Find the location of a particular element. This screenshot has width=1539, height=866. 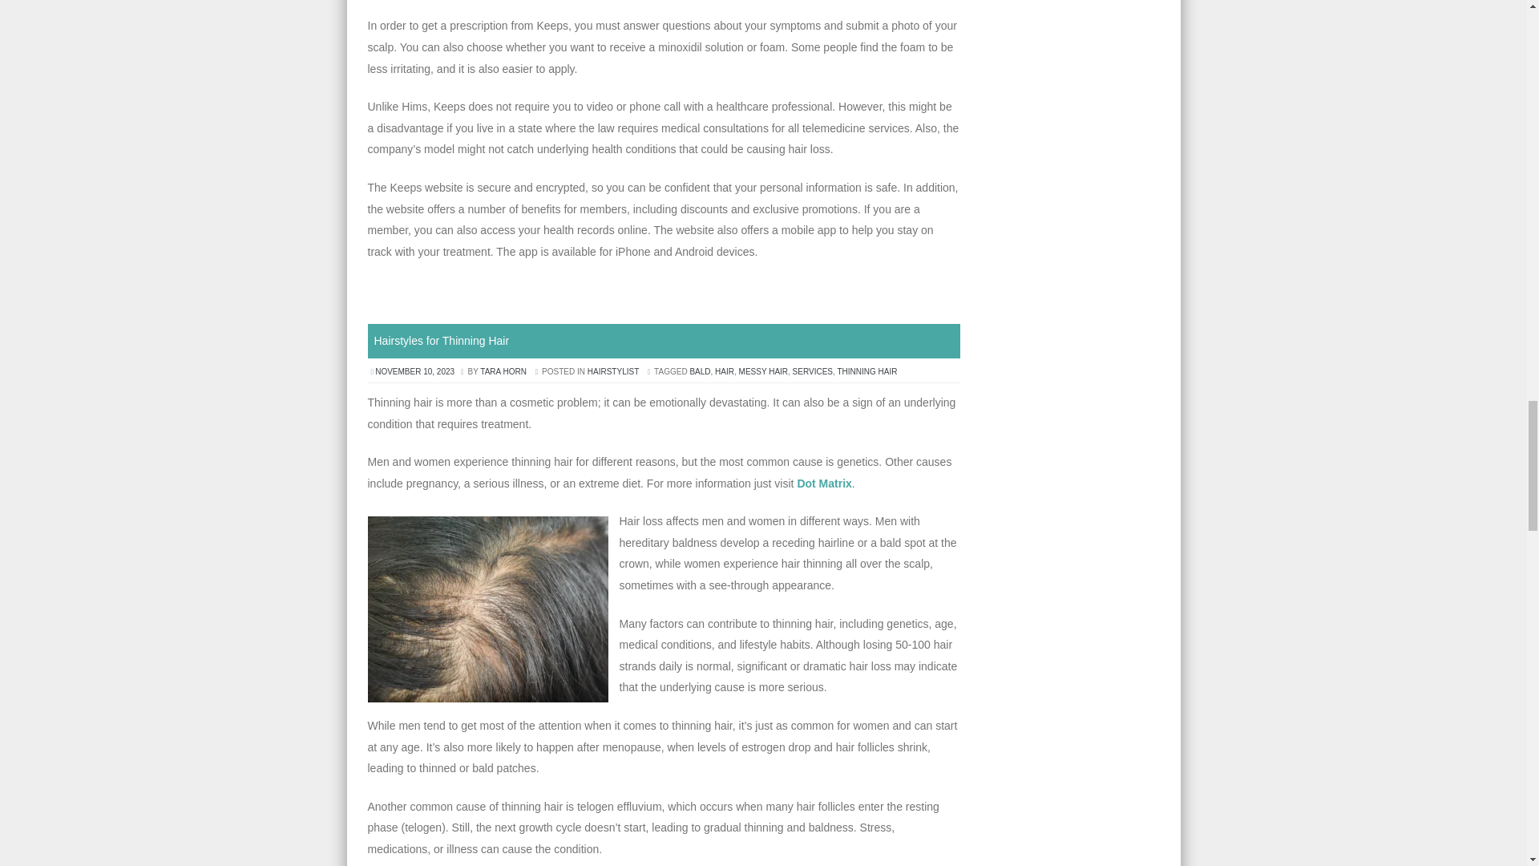

TARA HORN is located at coordinates (503, 370).